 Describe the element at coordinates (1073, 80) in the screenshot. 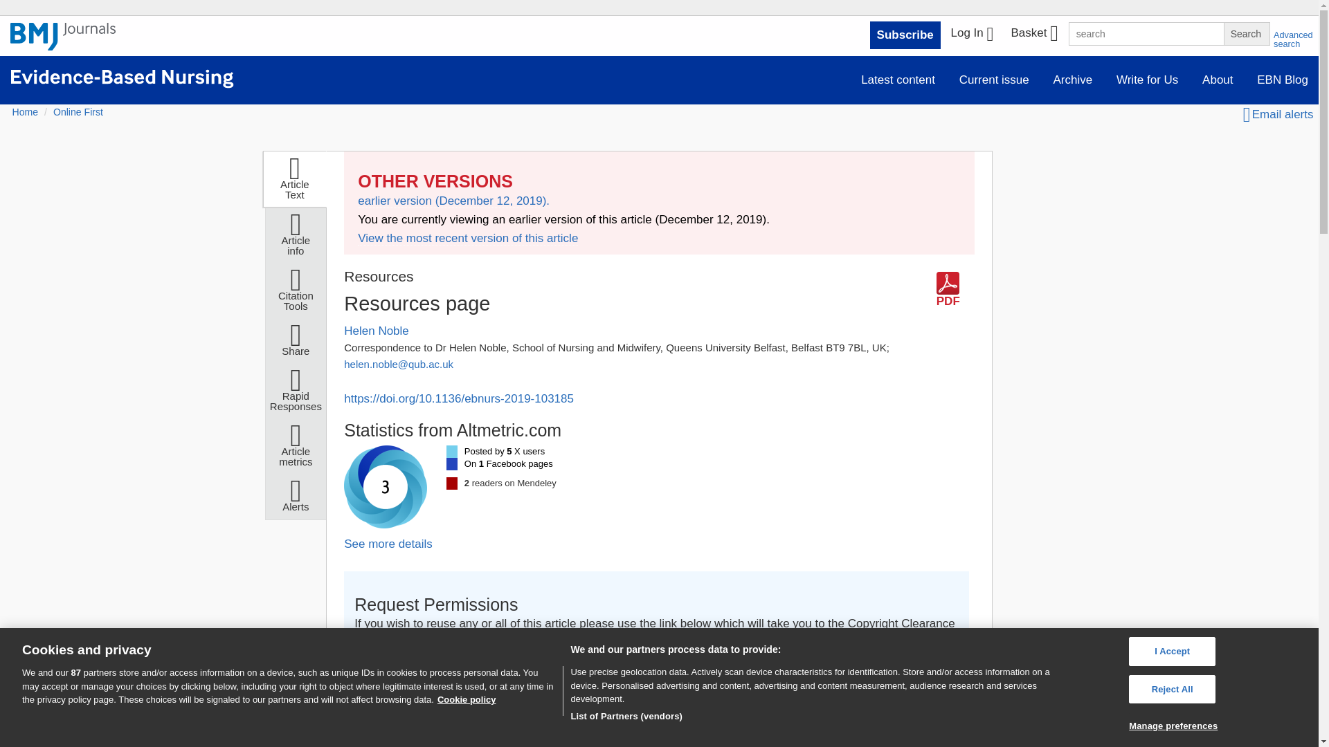

I see `Archive` at that location.